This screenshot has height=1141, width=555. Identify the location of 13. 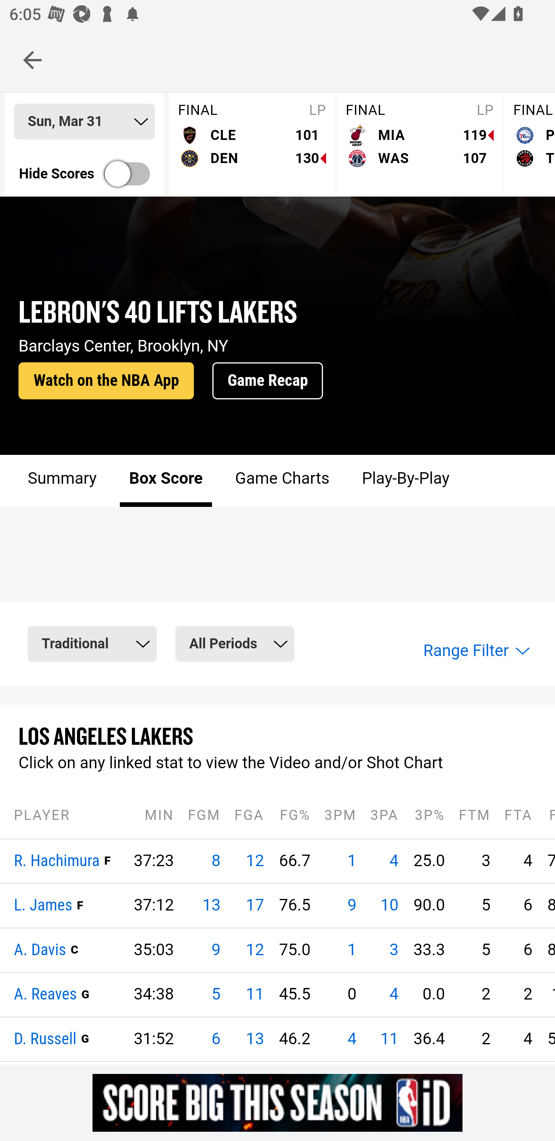
(255, 1039).